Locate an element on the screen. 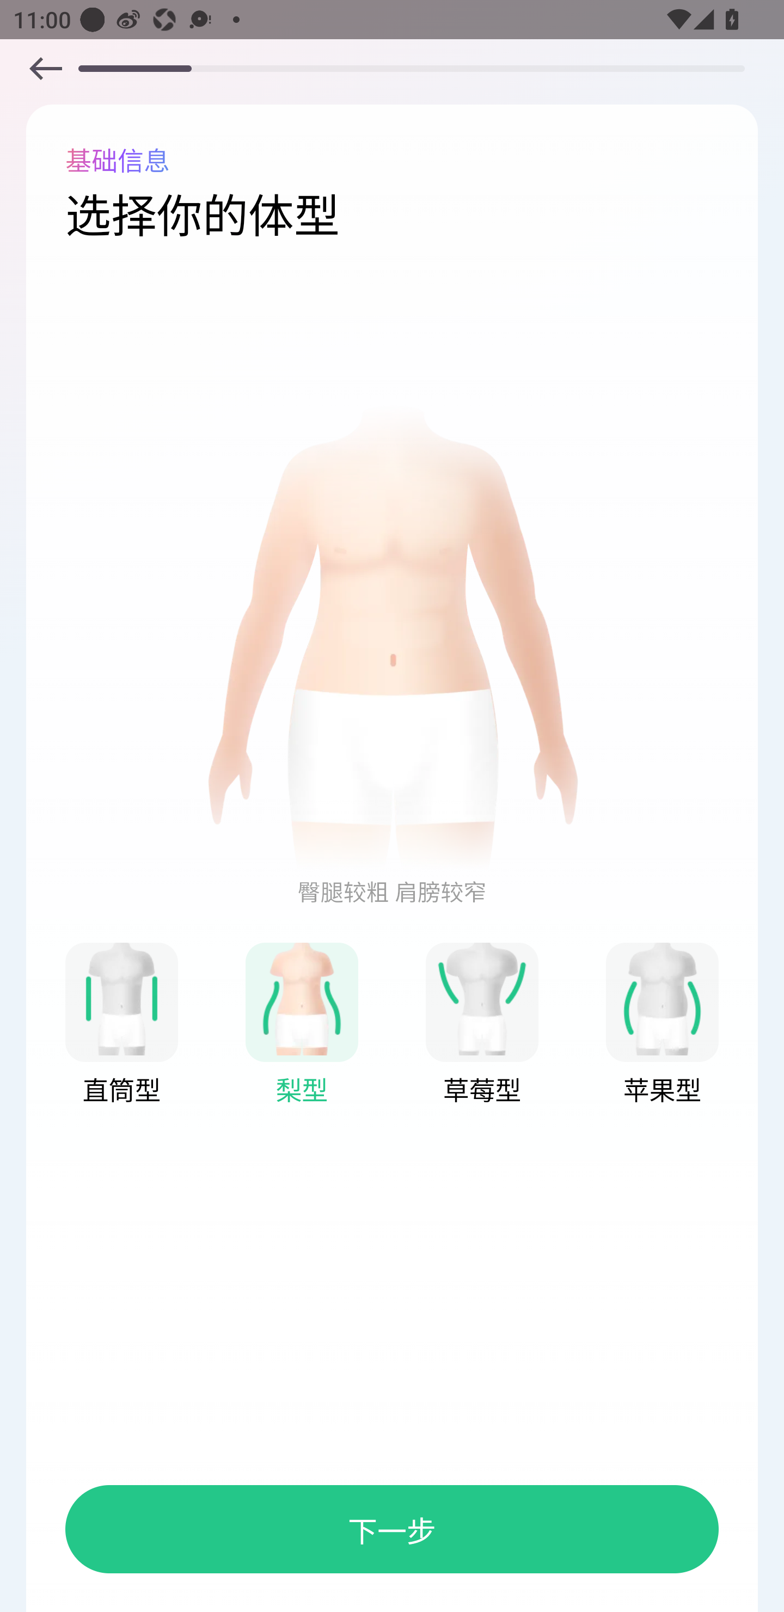 The image size is (784, 1612). 1 is located at coordinates (302, 998).